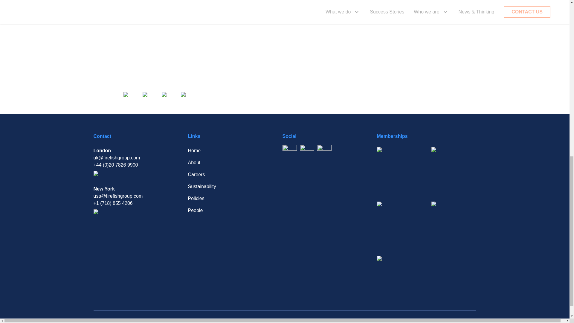 Image resolution: width=574 pixels, height=323 pixels. Describe the element at coordinates (226, 187) in the screenshot. I see `Sustainability` at that location.